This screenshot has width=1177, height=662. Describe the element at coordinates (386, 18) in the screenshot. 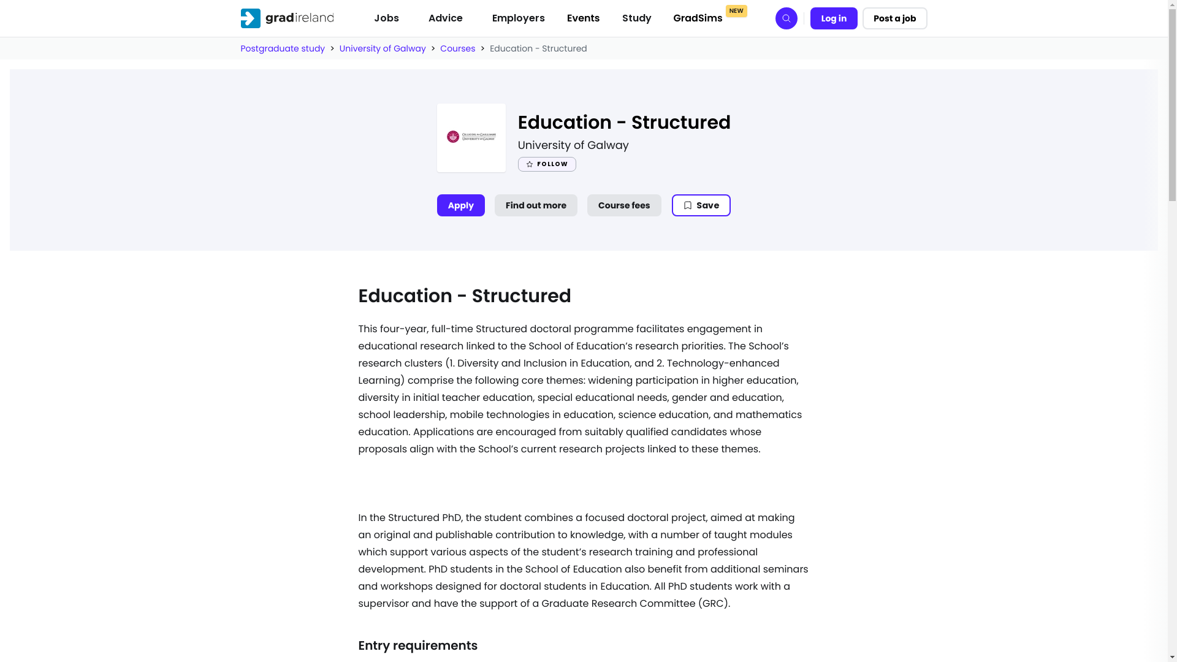

I see `Jobs` at that location.